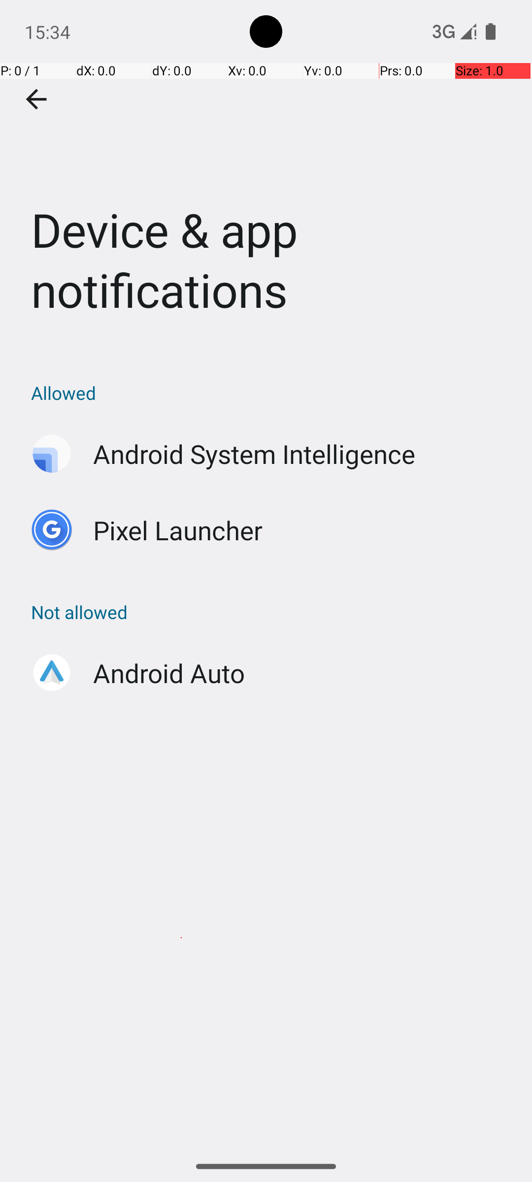 The image size is (532, 1182). What do you see at coordinates (169, 673) in the screenshot?
I see `Android Auto` at bounding box center [169, 673].